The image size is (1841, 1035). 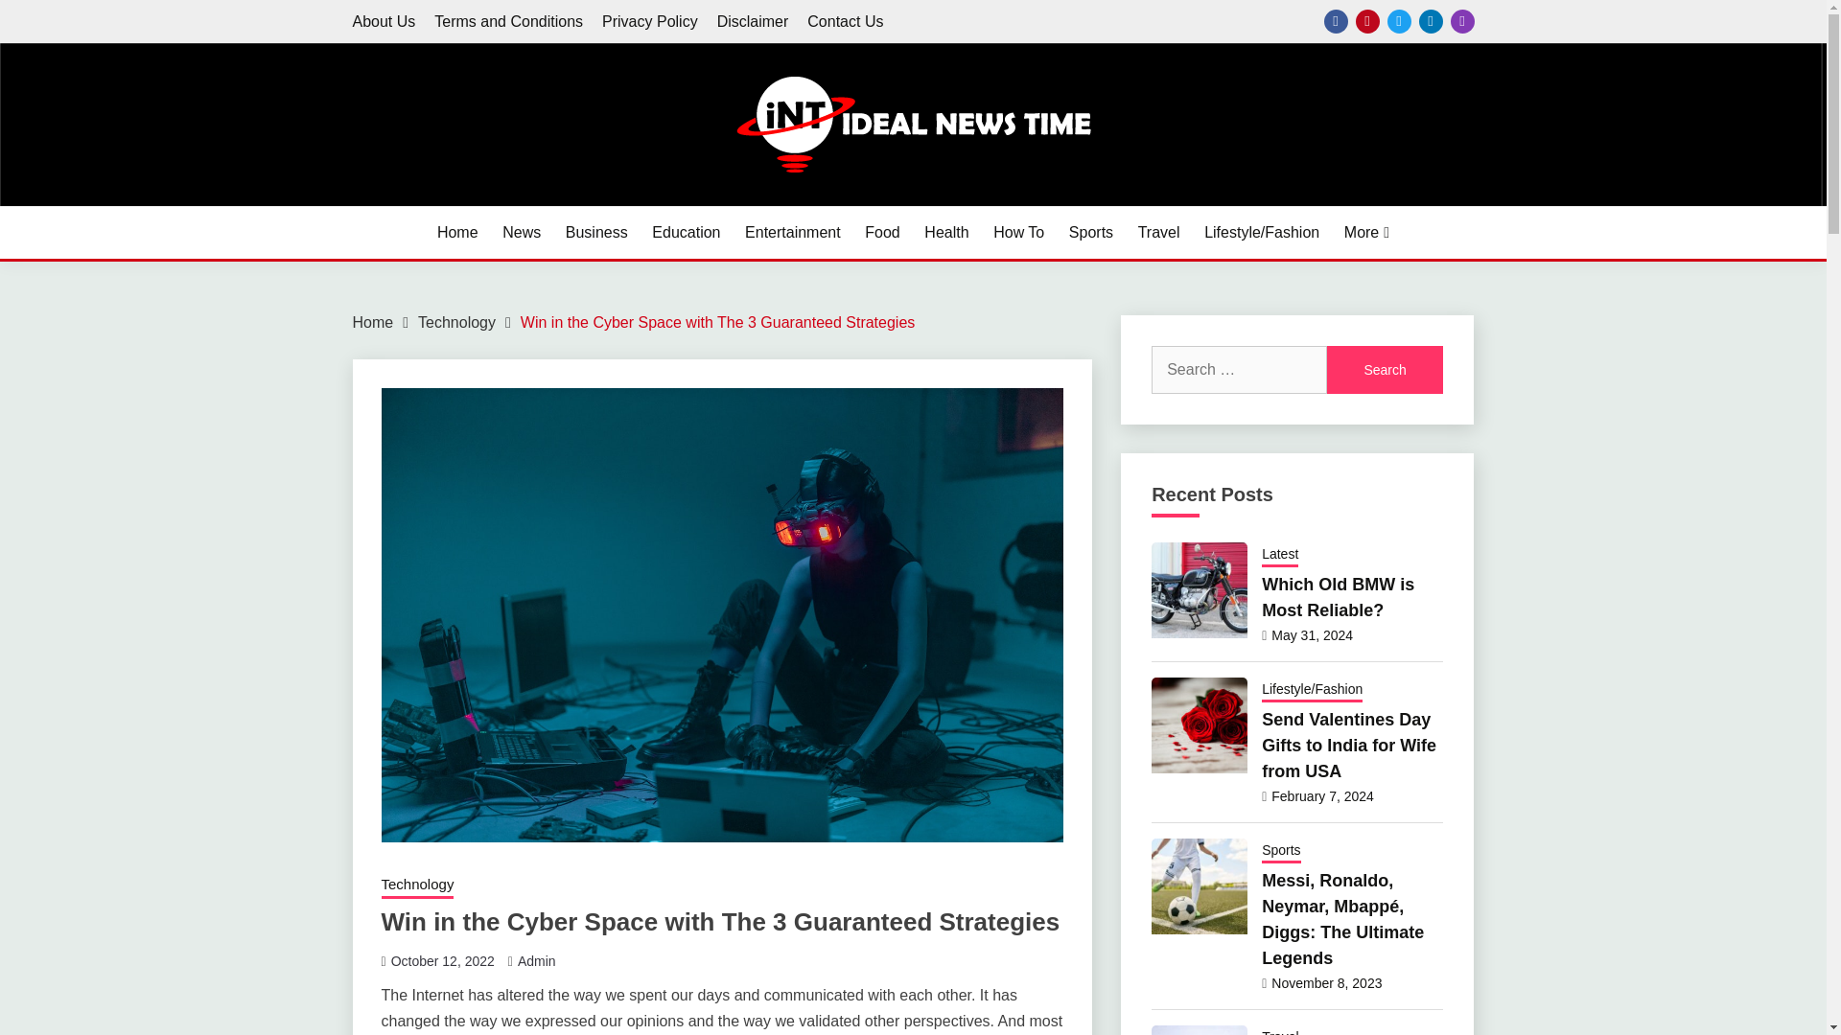 I want to click on Instagram, so click(x=1461, y=21).